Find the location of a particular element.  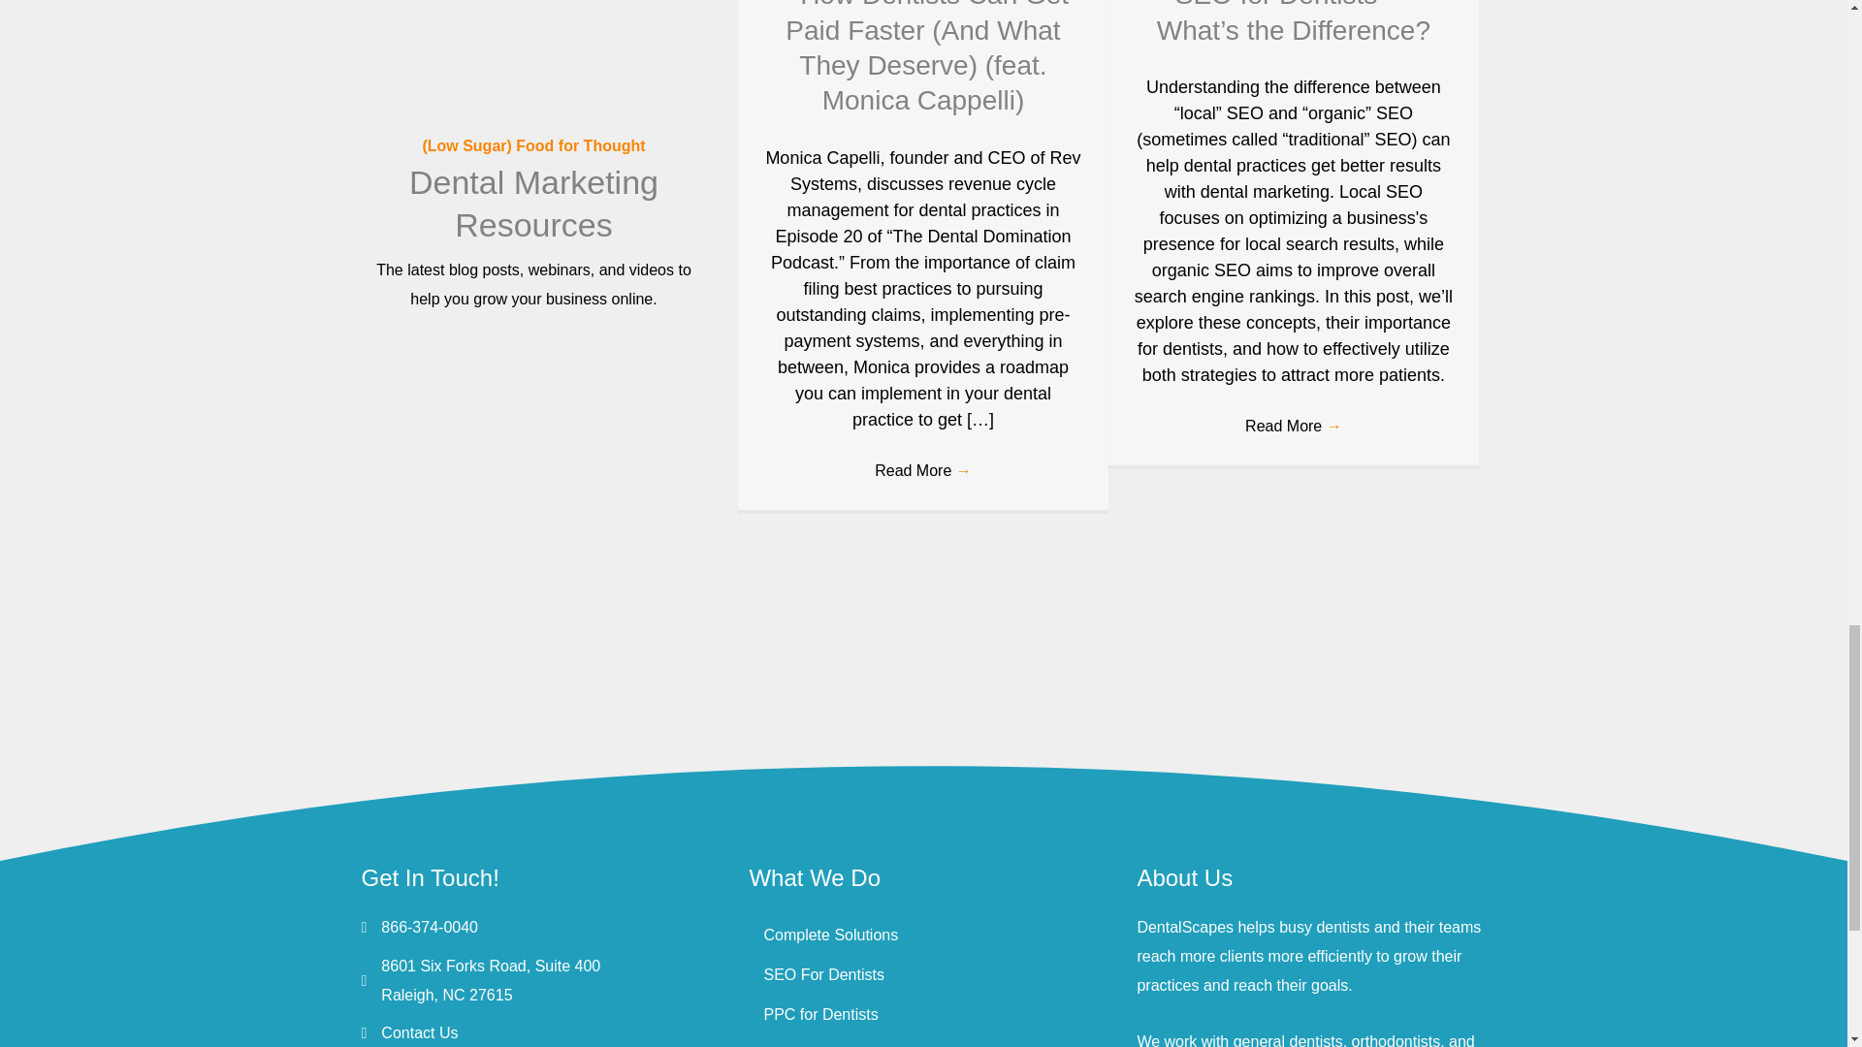

Top SEO Agency - Upcity is located at coordinates (690, 661).